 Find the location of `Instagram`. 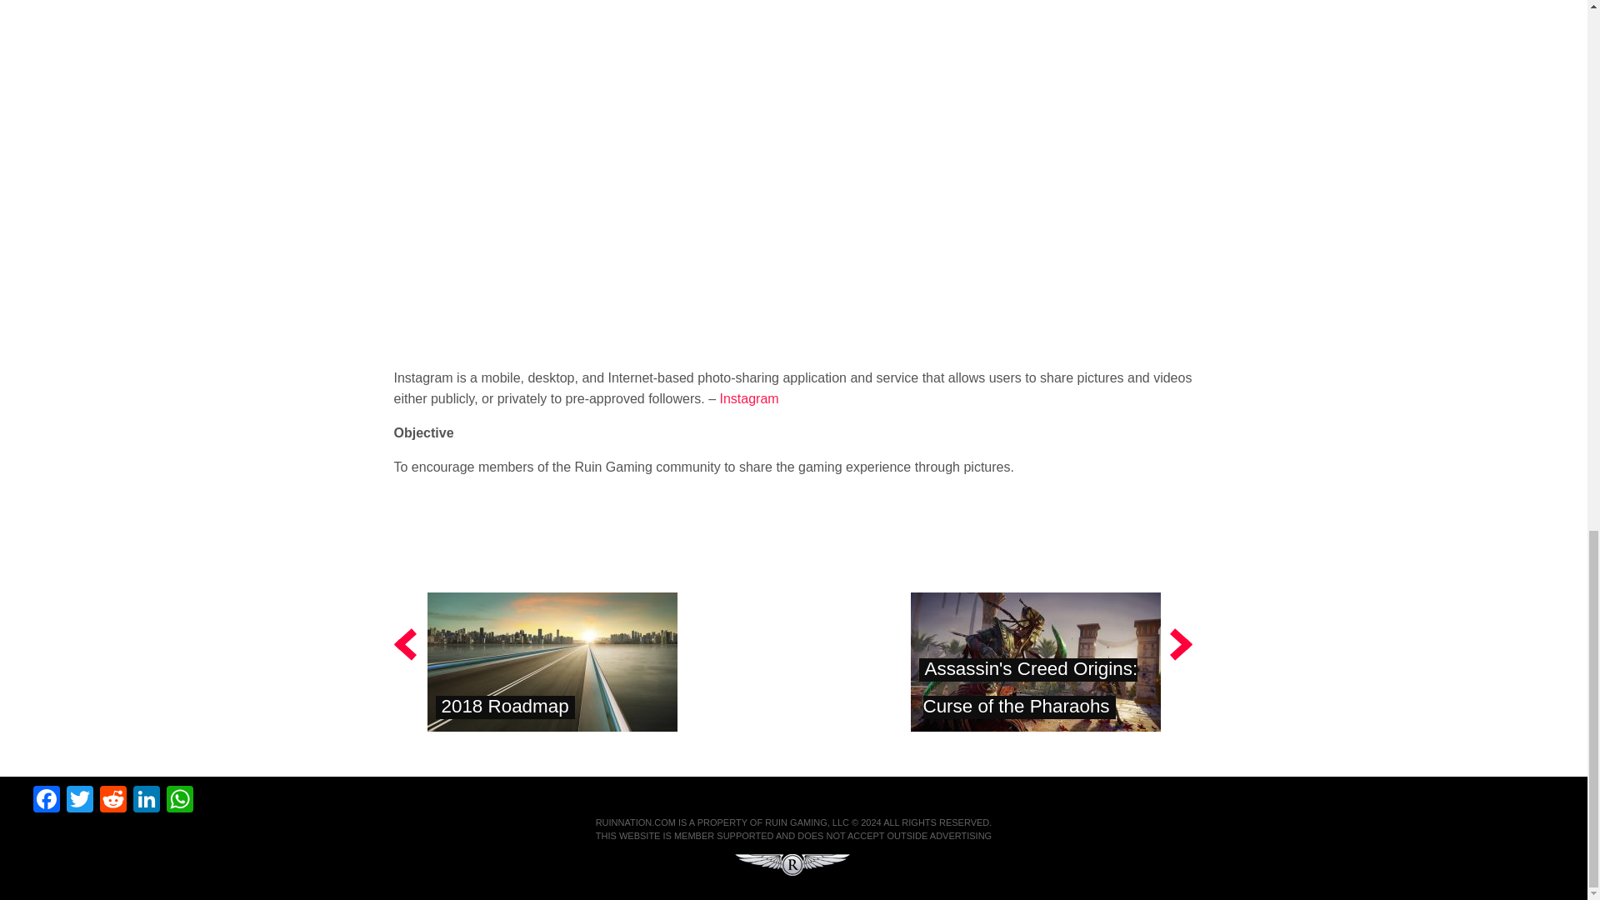

Instagram is located at coordinates (750, 398).